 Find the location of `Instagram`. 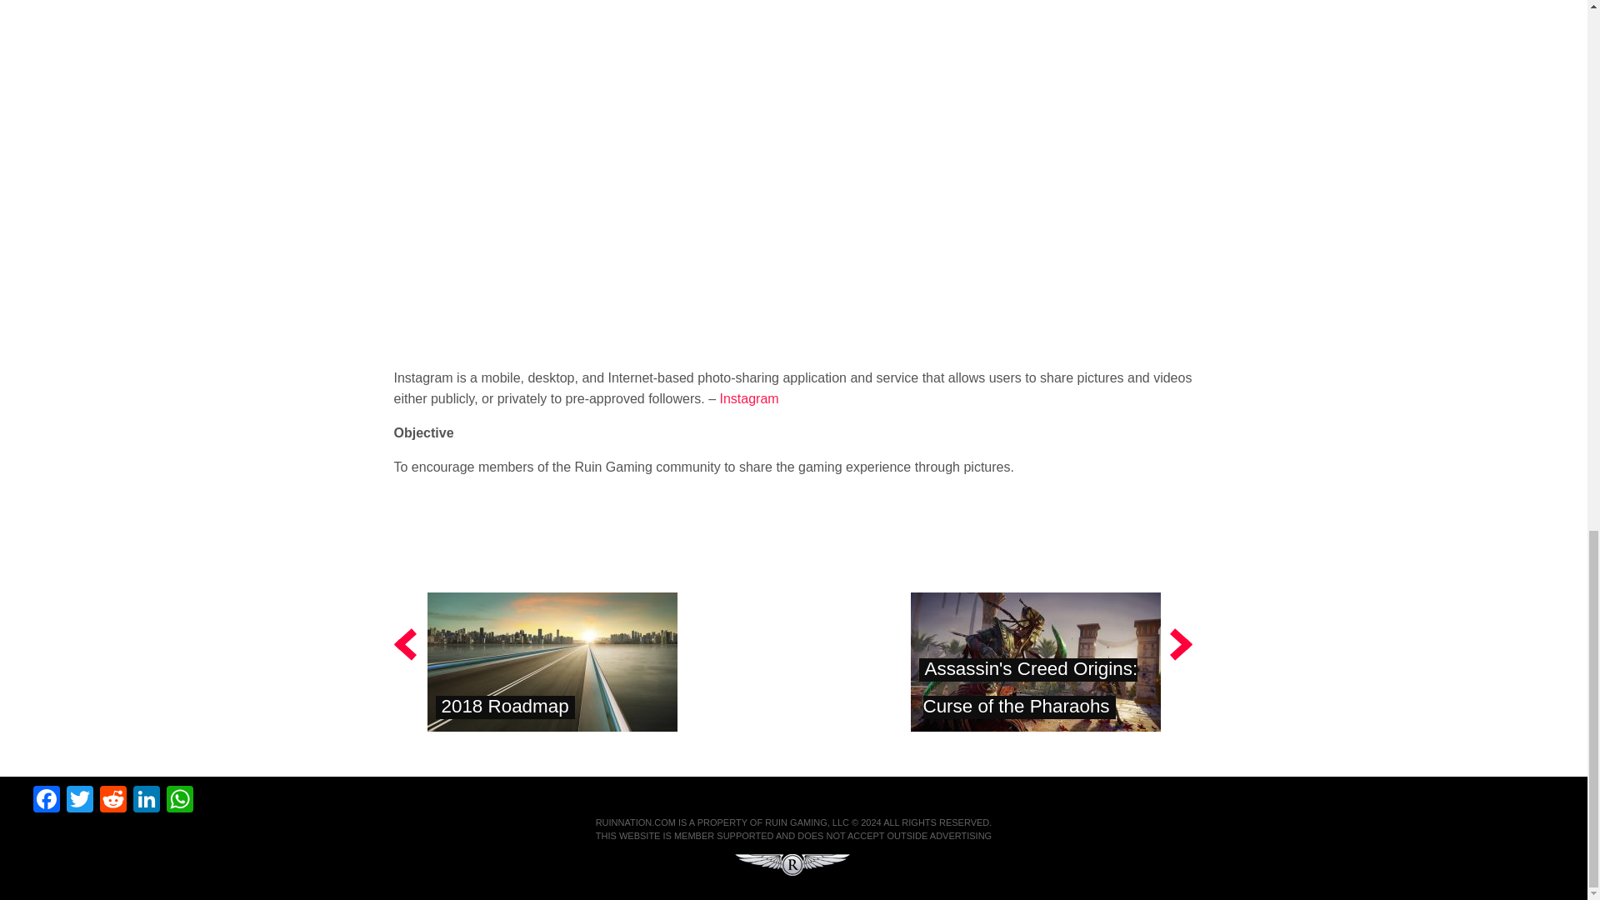

Instagram is located at coordinates (750, 398).